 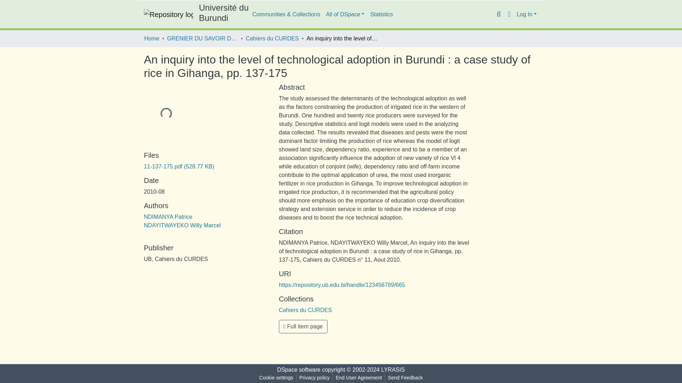 What do you see at coordinates (358, 378) in the screenshot?
I see `End User Agreement` at bounding box center [358, 378].